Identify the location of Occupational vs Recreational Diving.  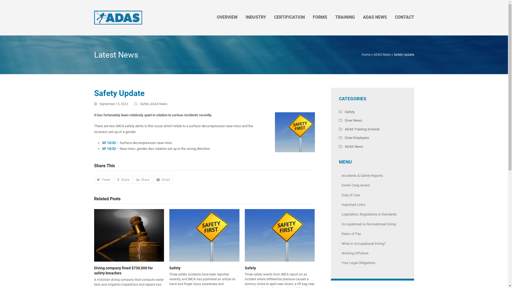
(372, 224).